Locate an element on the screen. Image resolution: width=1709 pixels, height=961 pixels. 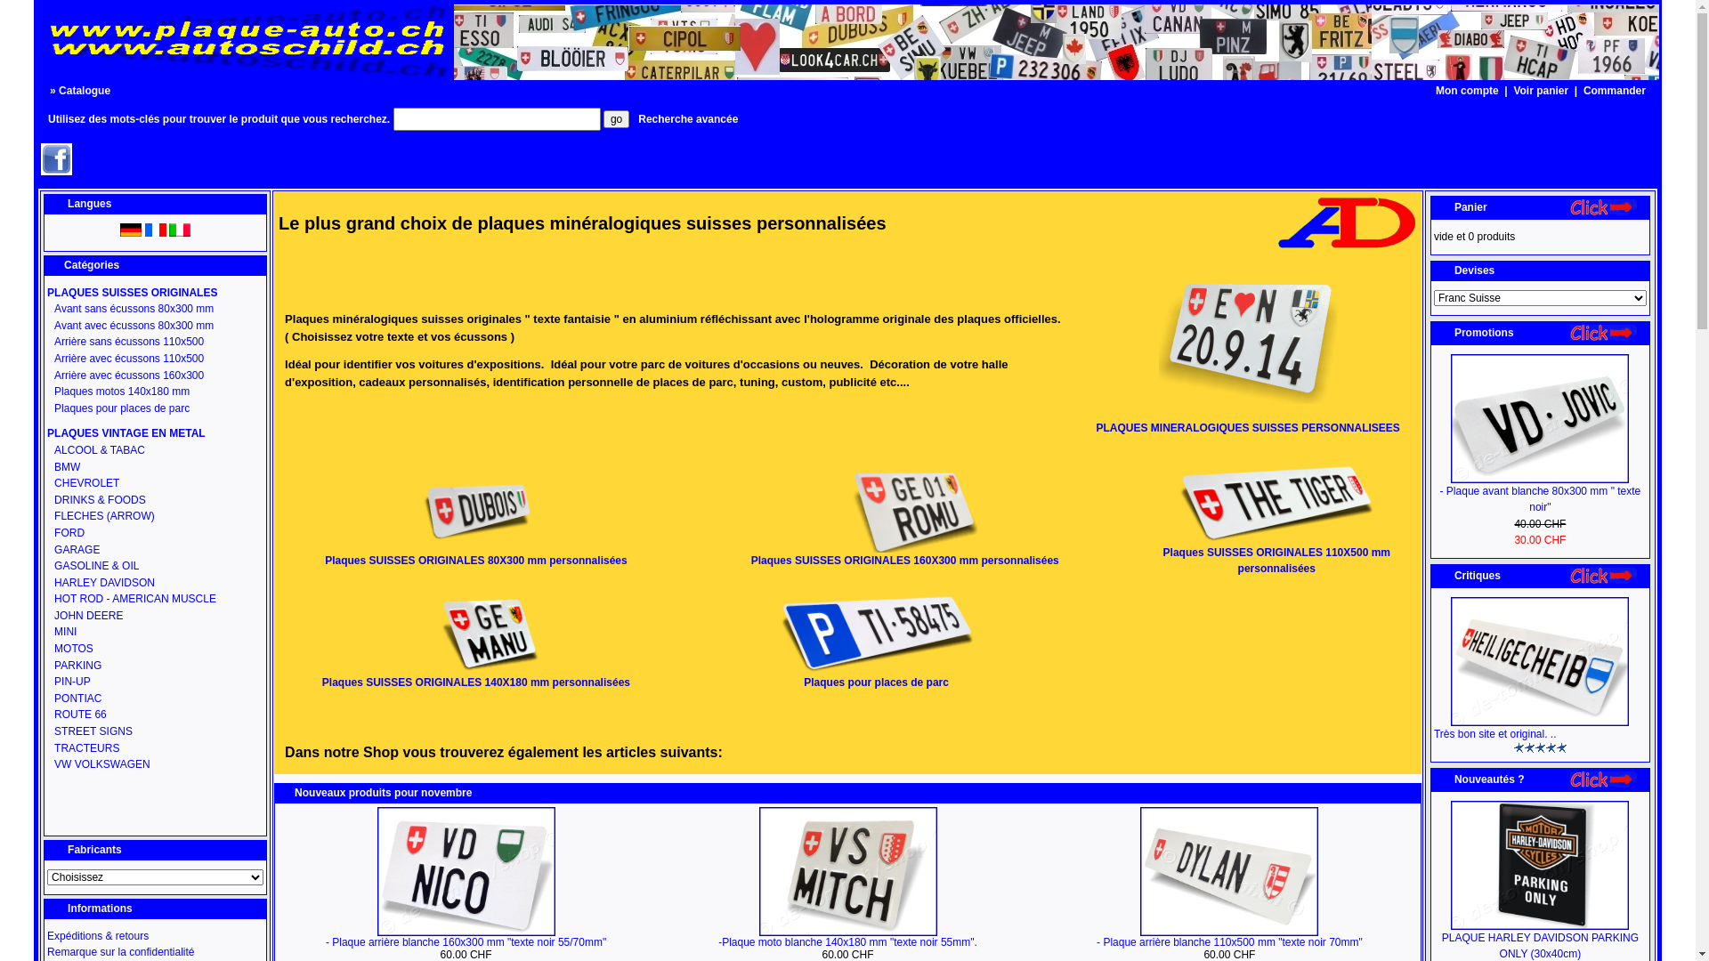
GASOLINE & OIL is located at coordinates (155, 566).